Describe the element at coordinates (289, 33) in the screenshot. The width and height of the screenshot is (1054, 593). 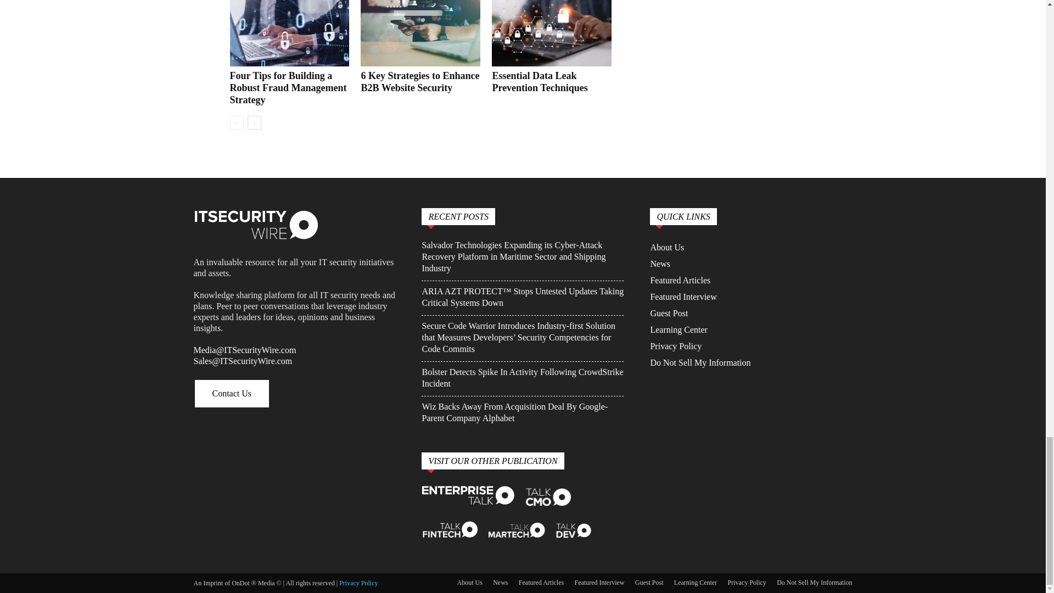
I see `Four Tips for Building a Robust Fraud Management Strategy` at that location.